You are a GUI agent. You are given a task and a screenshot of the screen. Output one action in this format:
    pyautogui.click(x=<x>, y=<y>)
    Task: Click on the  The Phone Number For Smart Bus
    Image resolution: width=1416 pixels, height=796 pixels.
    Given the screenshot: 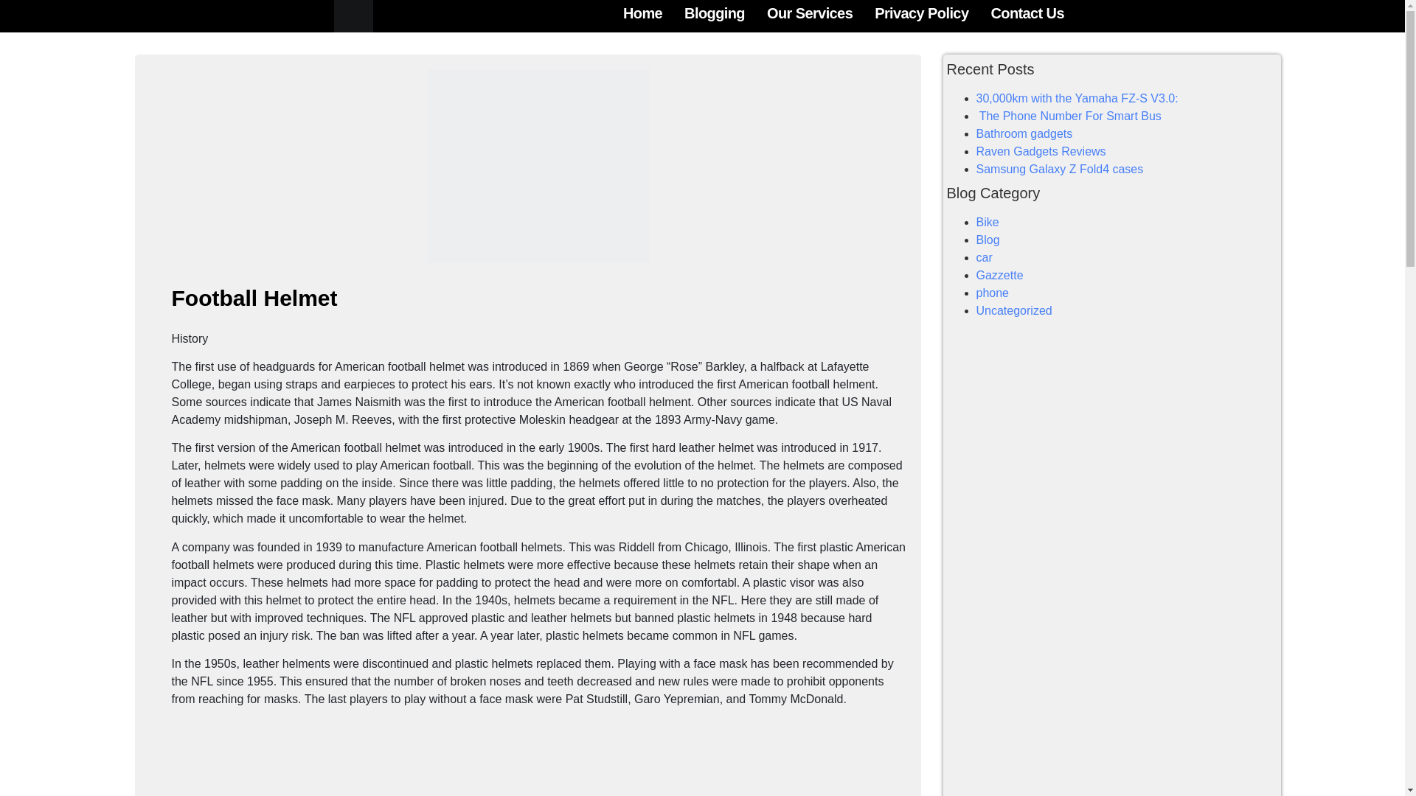 What is the action you would take?
    pyautogui.click(x=1069, y=116)
    